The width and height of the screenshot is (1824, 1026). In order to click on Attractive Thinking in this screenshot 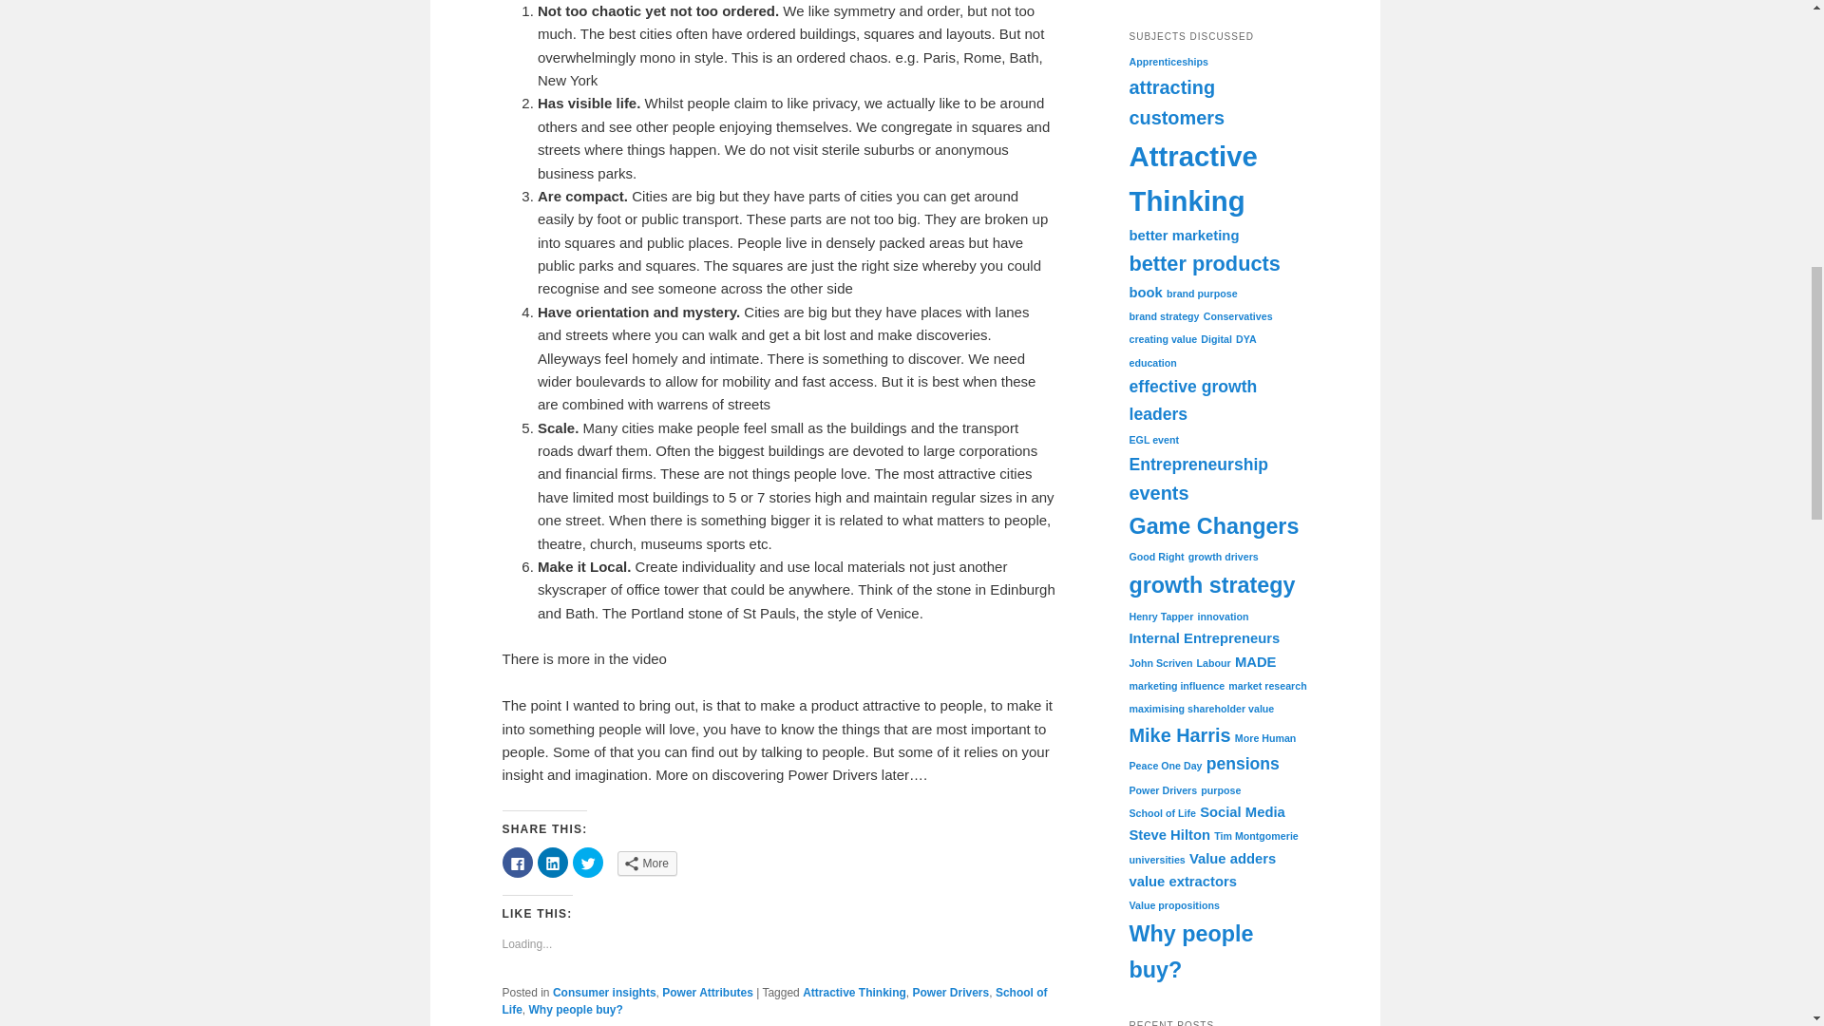, I will do `click(1192, 179)`.